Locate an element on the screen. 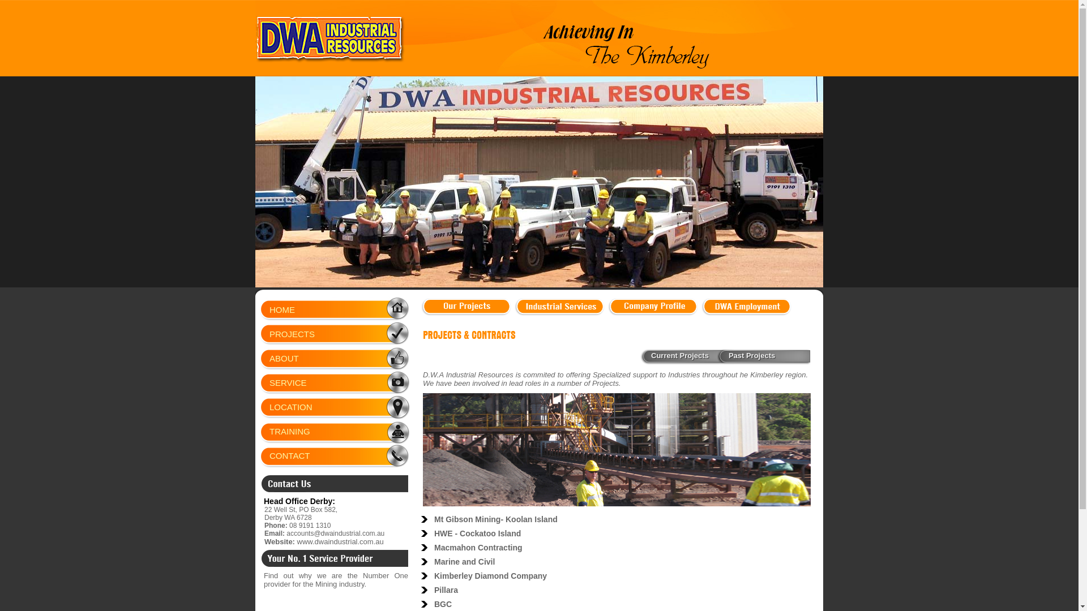 Image resolution: width=1087 pixels, height=611 pixels. contact is located at coordinates (335, 484).